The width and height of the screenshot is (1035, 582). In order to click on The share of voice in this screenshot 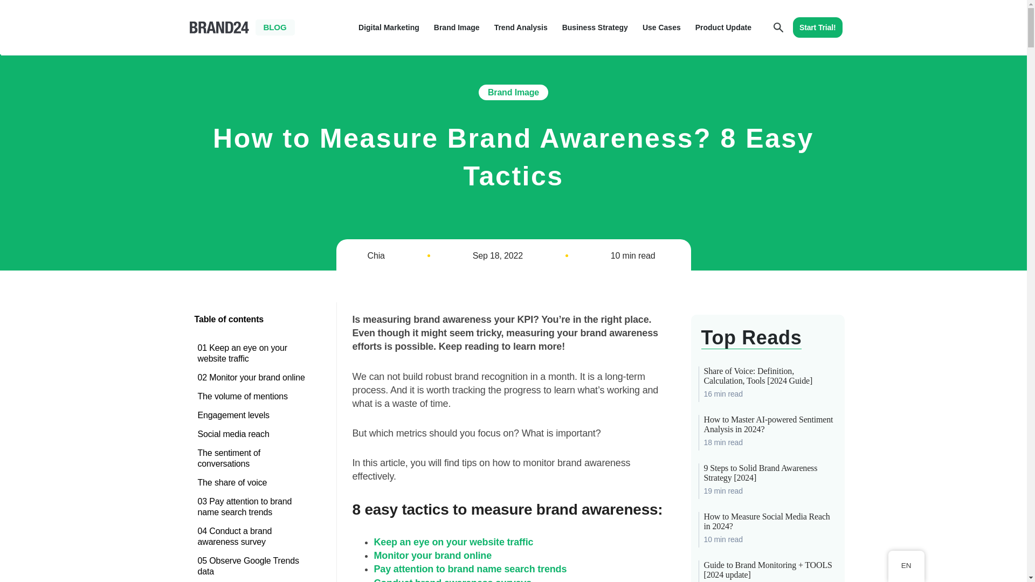, I will do `click(253, 483)`.